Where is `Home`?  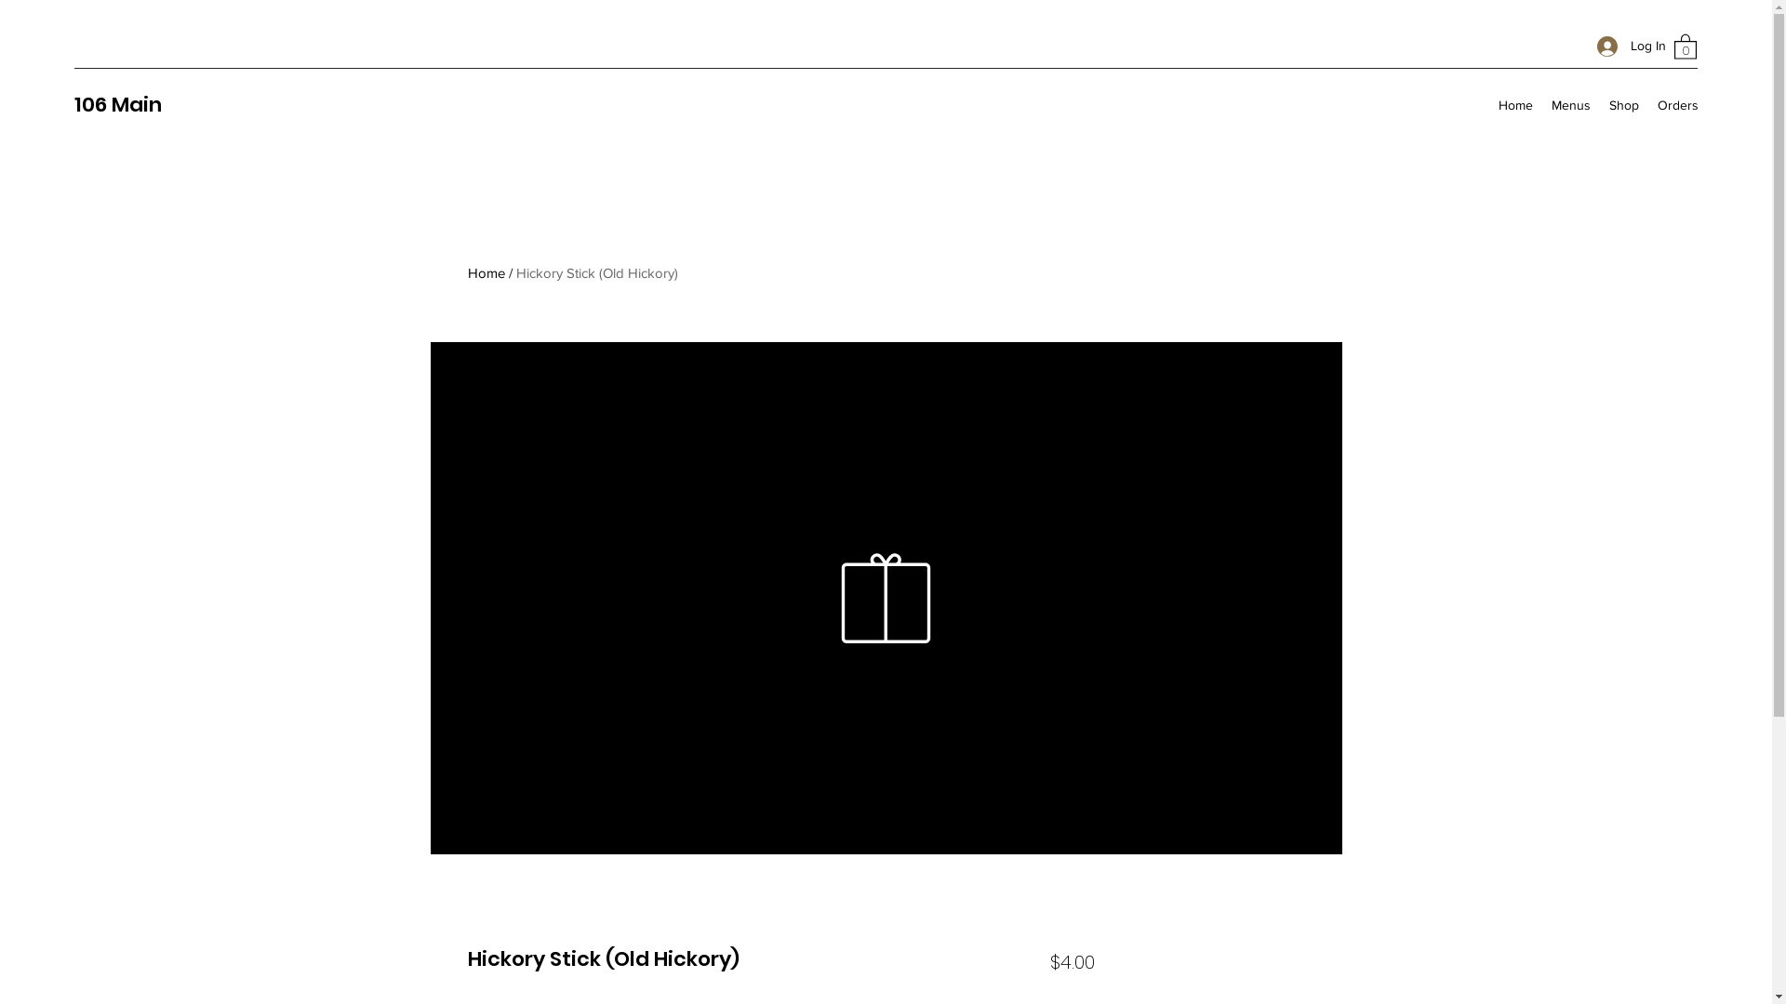 Home is located at coordinates (486, 273).